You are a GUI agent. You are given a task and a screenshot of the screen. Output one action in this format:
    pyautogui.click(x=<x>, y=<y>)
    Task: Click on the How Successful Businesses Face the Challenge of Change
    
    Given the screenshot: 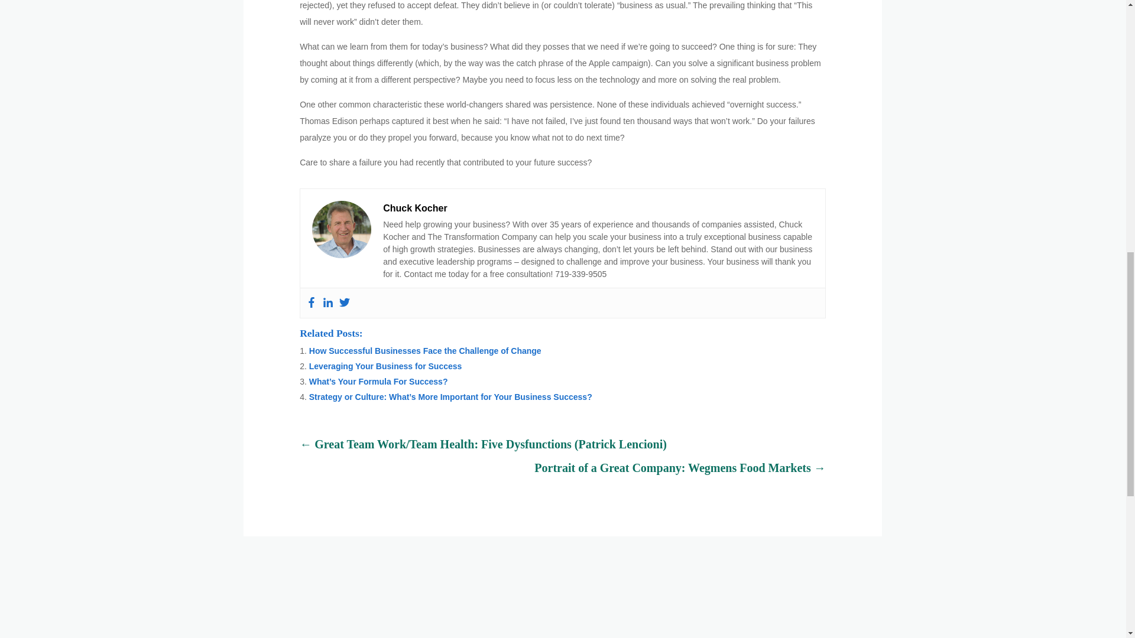 What is the action you would take?
    pyautogui.click(x=424, y=351)
    